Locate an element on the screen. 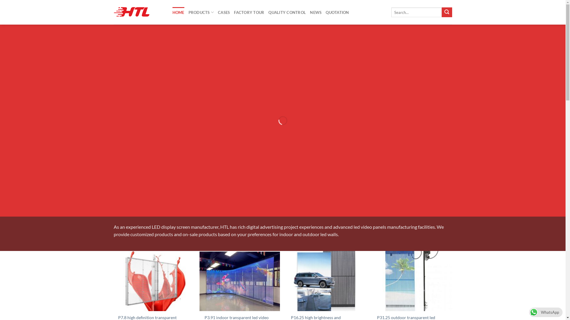 The width and height of the screenshot is (570, 320). QUOTATION is located at coordinates (337, 12).